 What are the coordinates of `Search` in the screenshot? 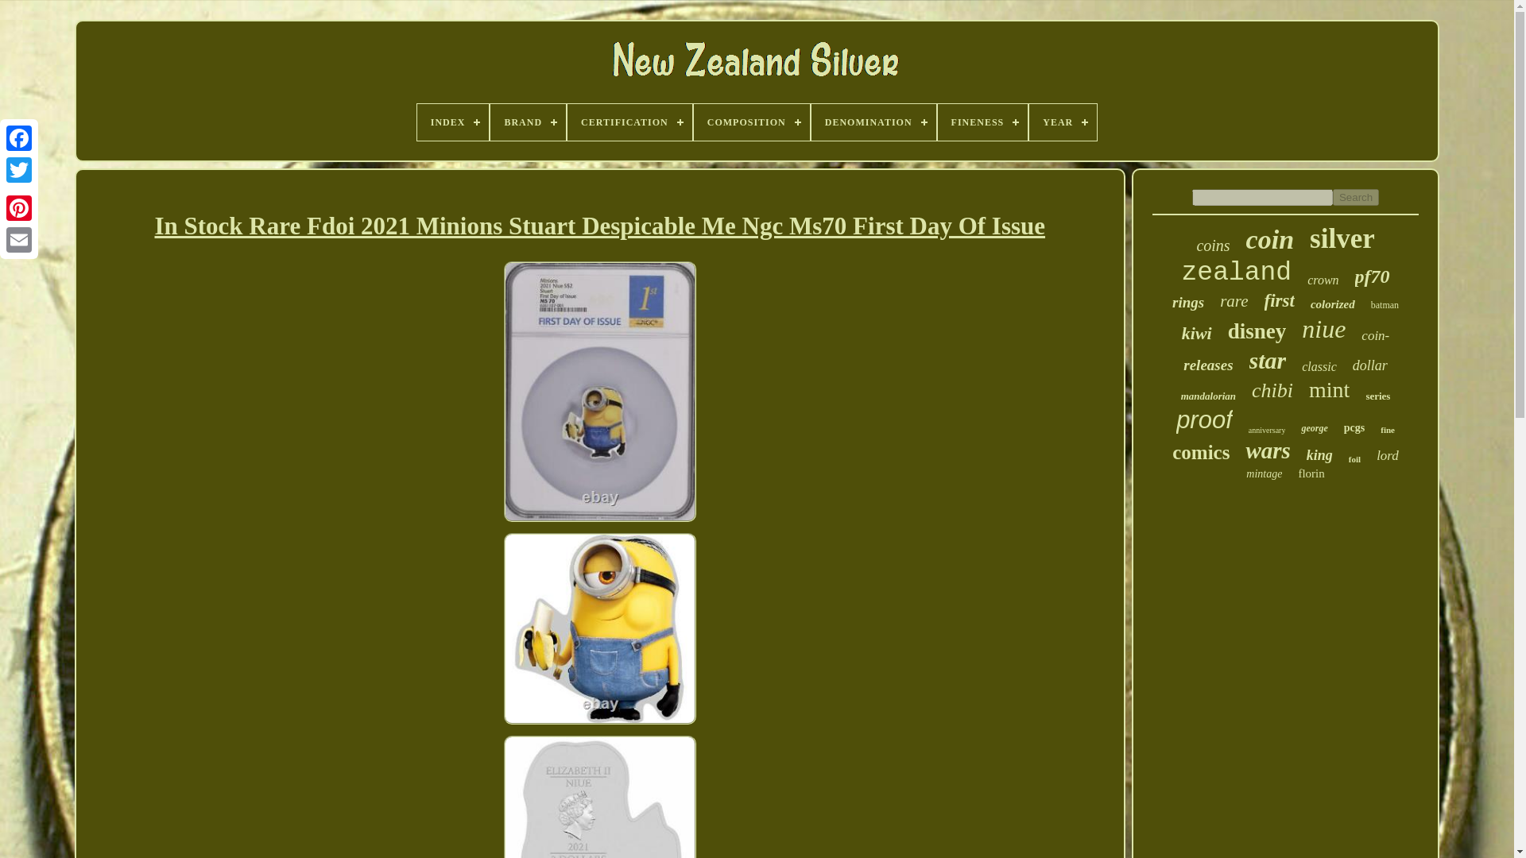 It's located at (1356, 197).